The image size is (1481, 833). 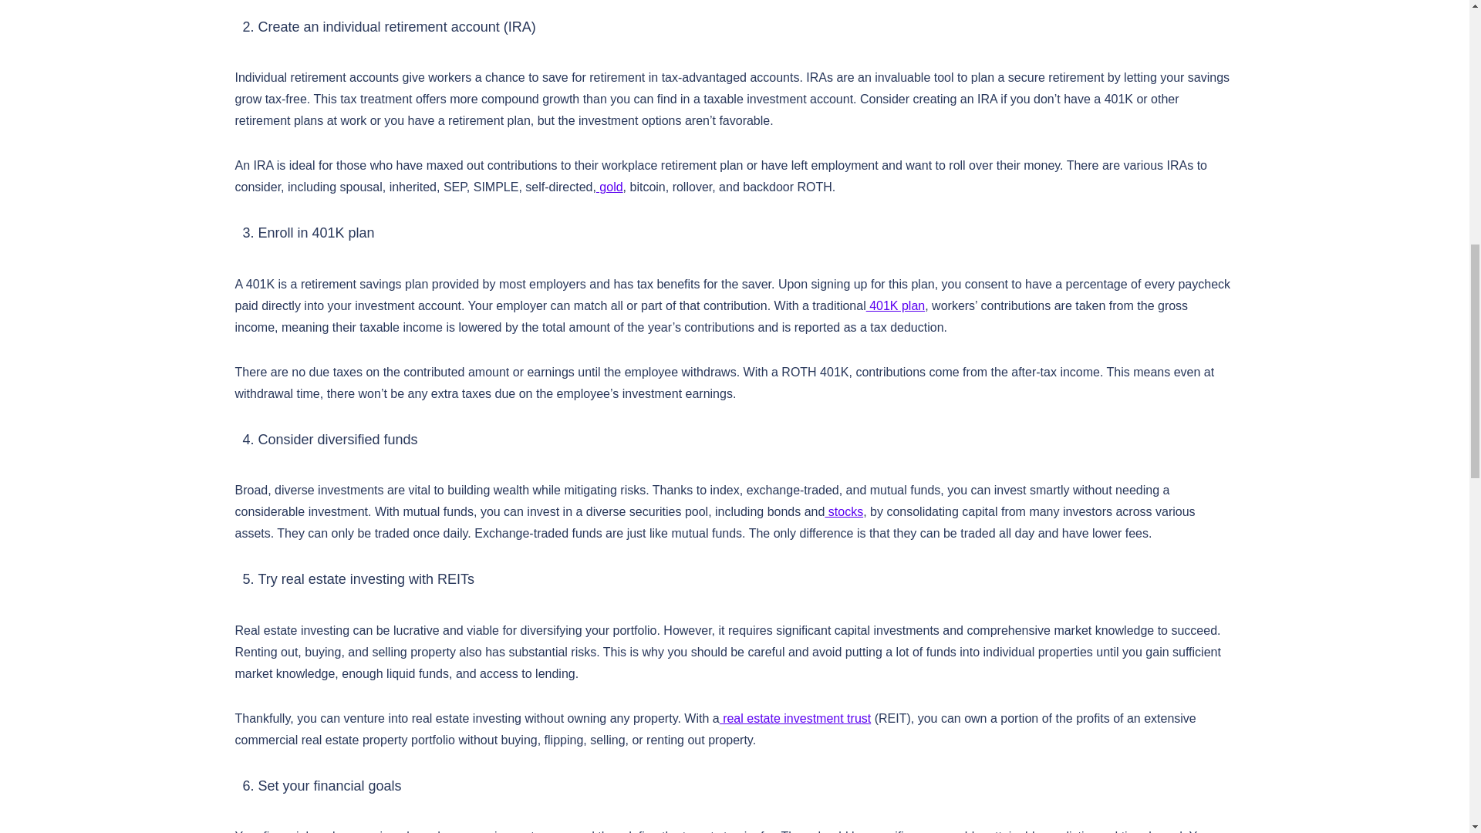 I want to click on gold, so click(x=609, y=187).